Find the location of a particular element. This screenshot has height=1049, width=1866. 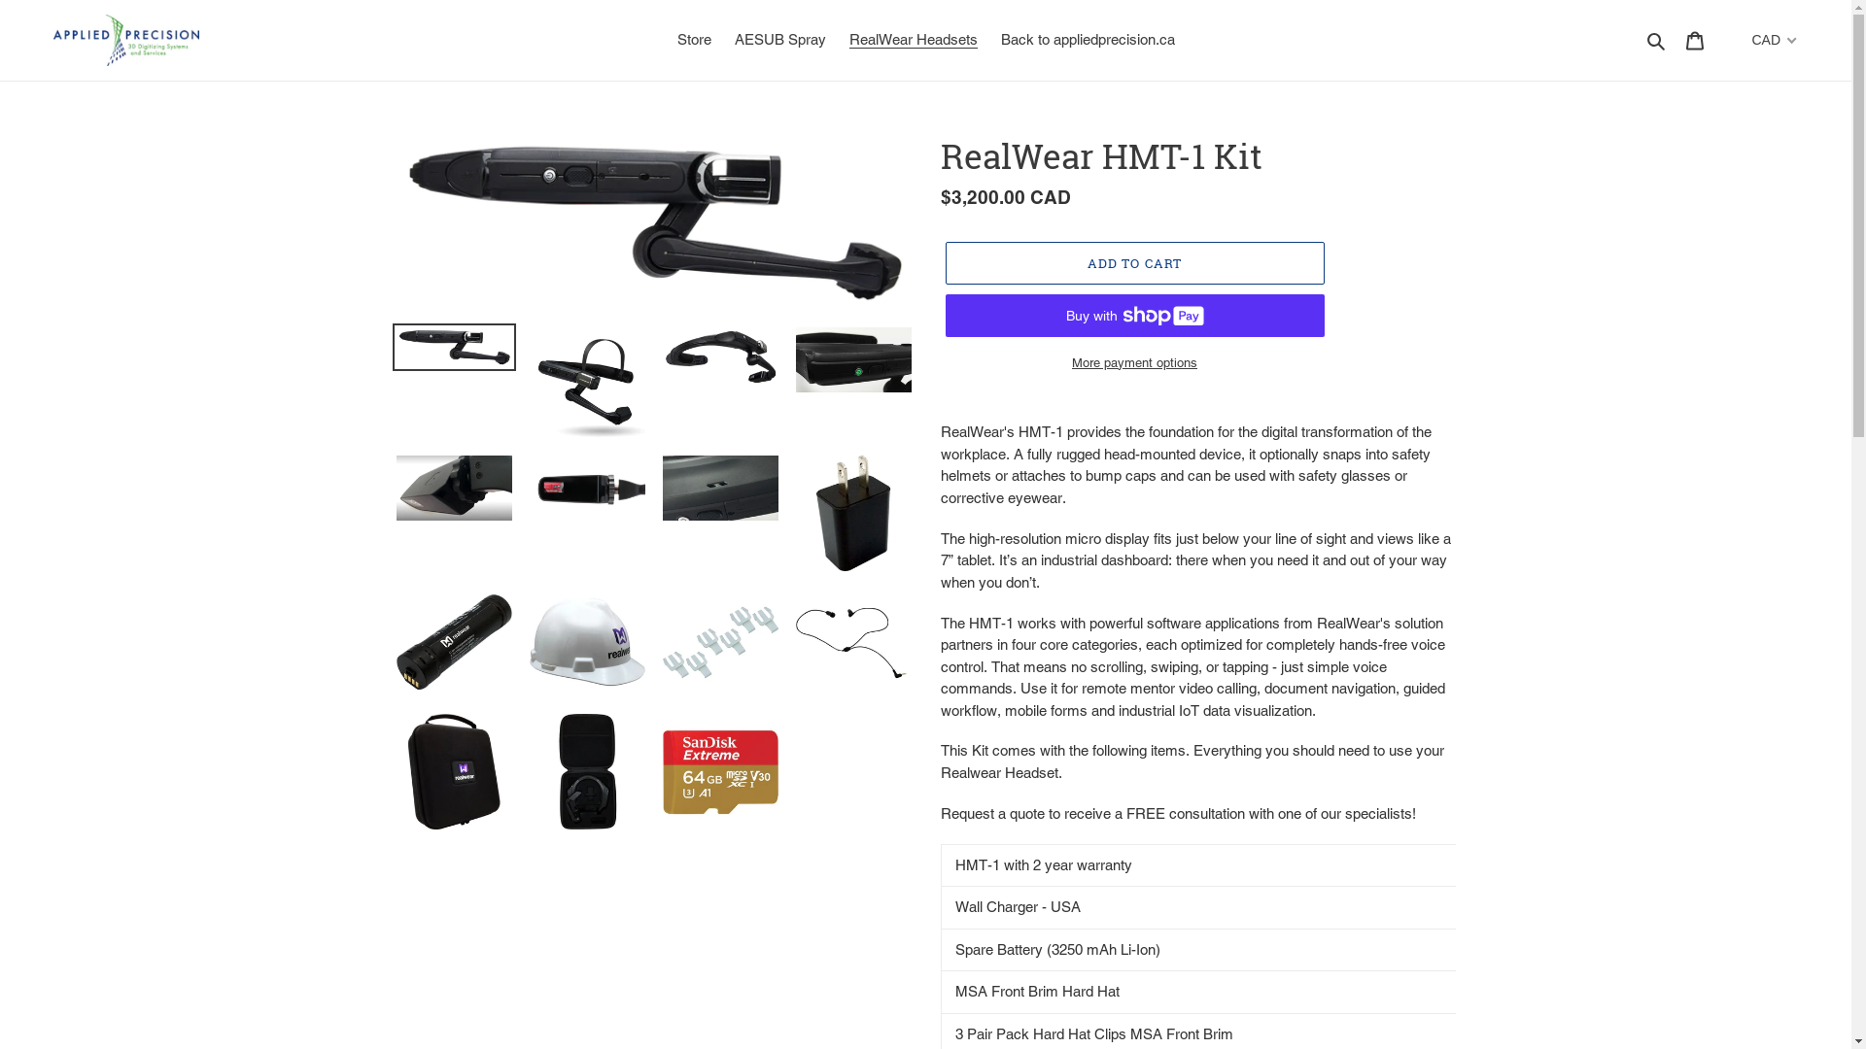

RealWear Headsets is located at coordinates (914, 41).